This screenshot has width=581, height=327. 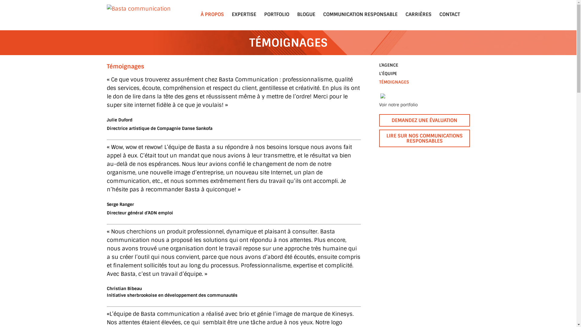 What do you see at coordinates (306, 15) in the screenshot?
I see `BLOGUE` at bounding box center [306, 15].